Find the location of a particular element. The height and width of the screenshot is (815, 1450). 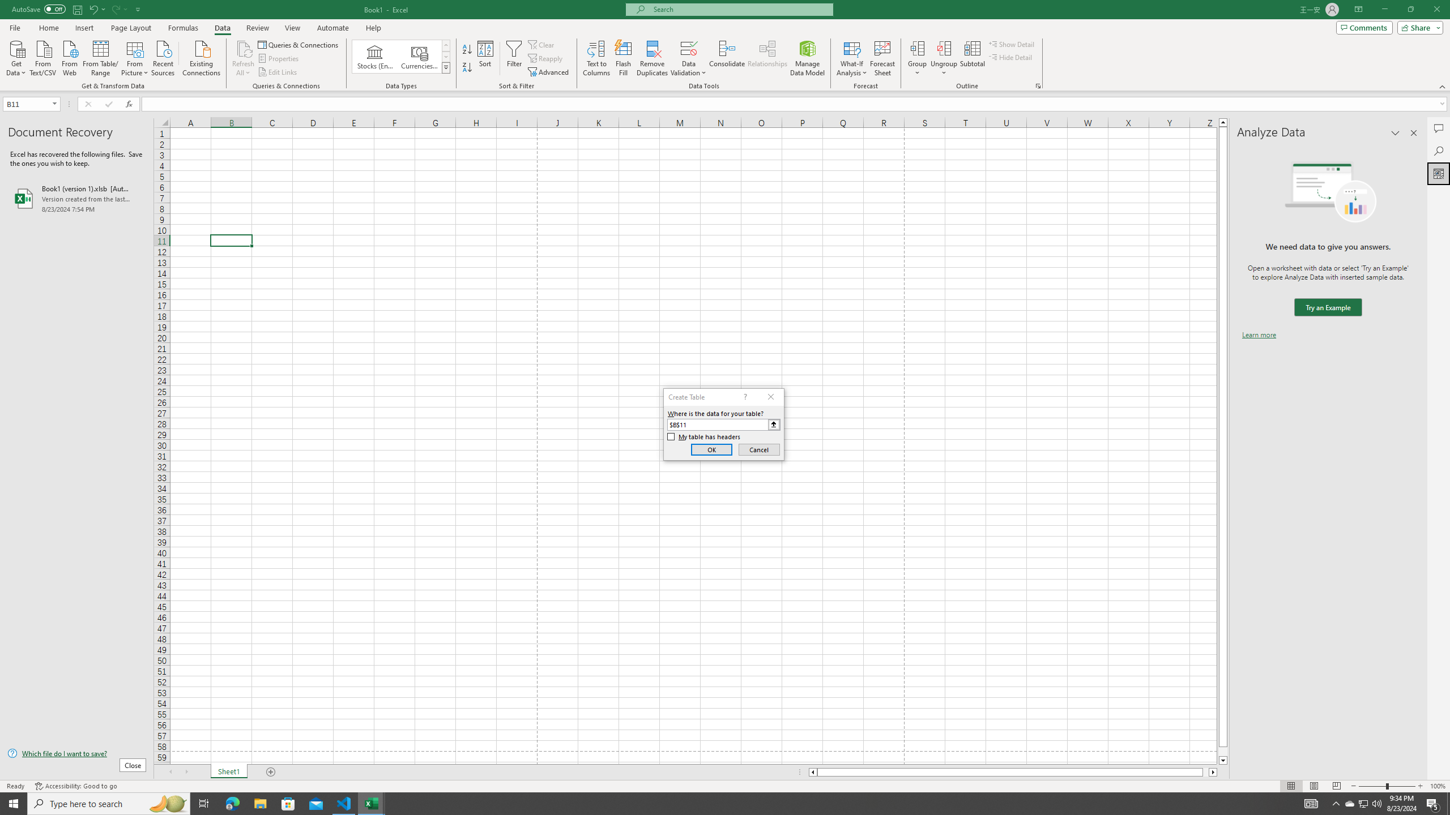

Row up is located at coordinates (446, 45).